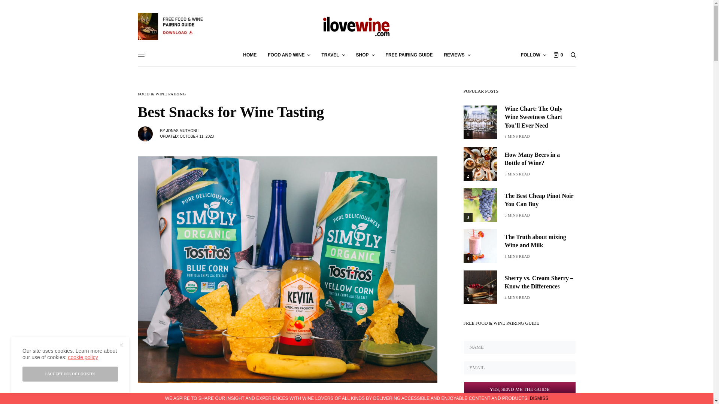 The height and width of the screenshot is (404, 719). Describe the element at coordinates (540, 159) in the screenshot. I see `How Many Beers in a Bottle of Wine?` at that location.